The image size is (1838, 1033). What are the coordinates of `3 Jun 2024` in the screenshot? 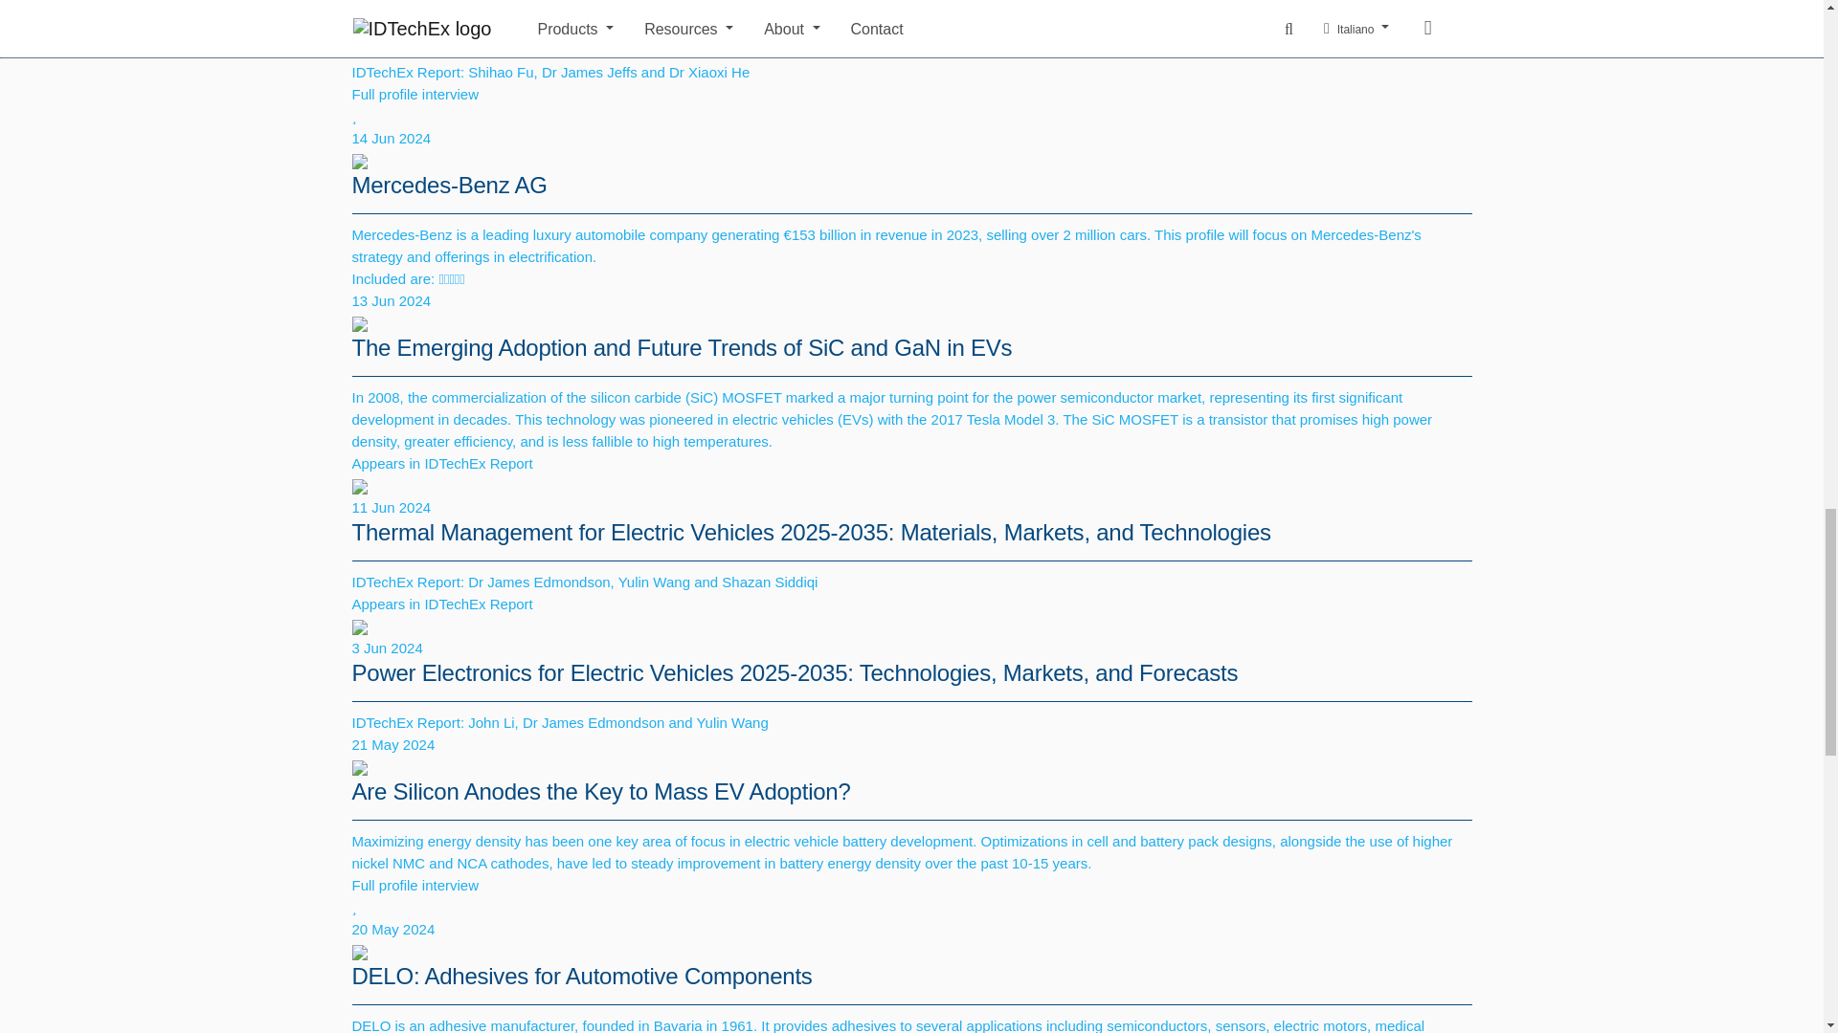 It's located at (911, 648).